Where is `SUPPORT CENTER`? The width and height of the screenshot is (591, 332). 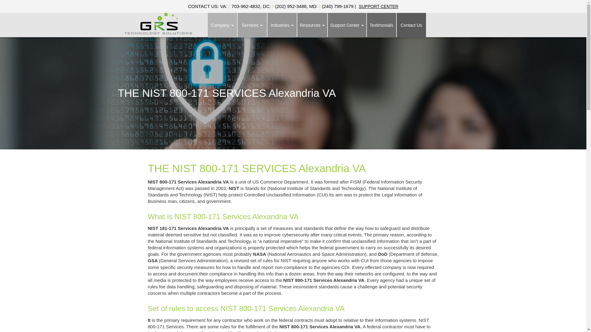
SUPPORT CENTER is located at coordinates (379, 6).